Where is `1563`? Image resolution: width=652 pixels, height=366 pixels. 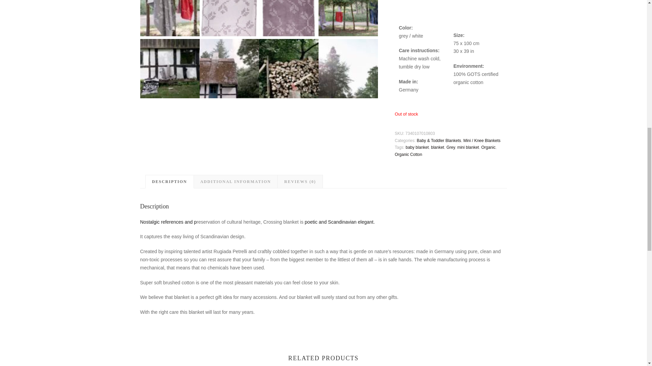 1563 is located at coordinates (229, 68).